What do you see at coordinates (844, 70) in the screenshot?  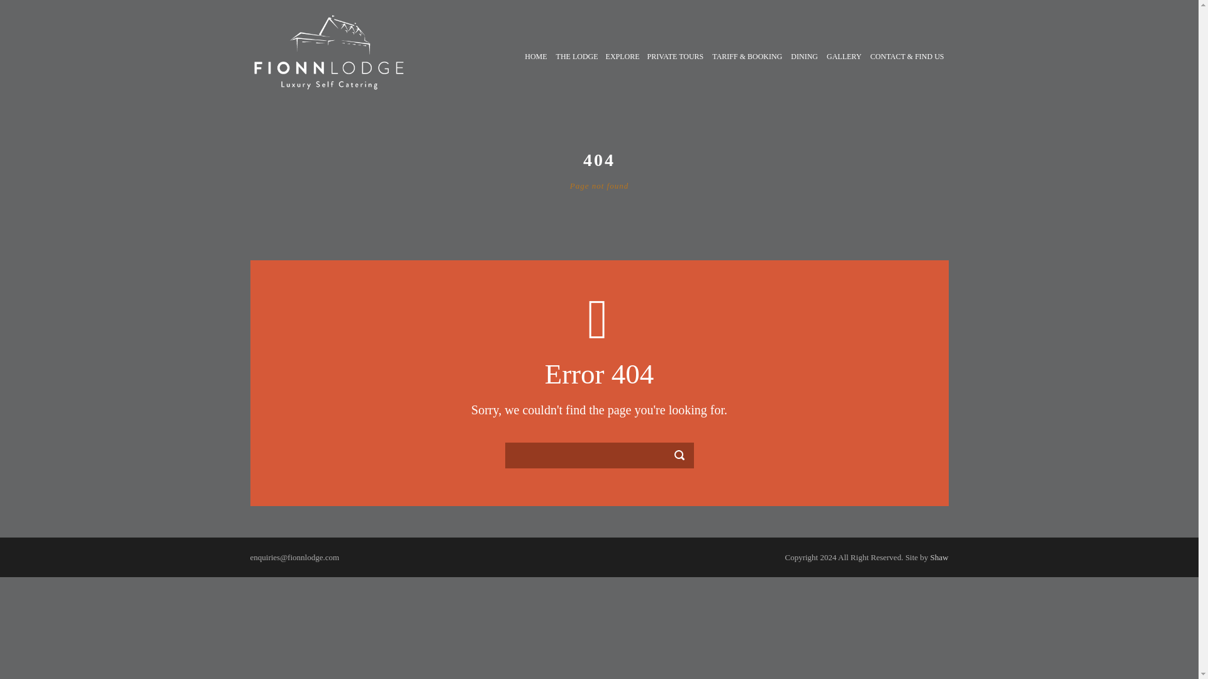 I see `GALLERY` at bounding box center [844, 70].